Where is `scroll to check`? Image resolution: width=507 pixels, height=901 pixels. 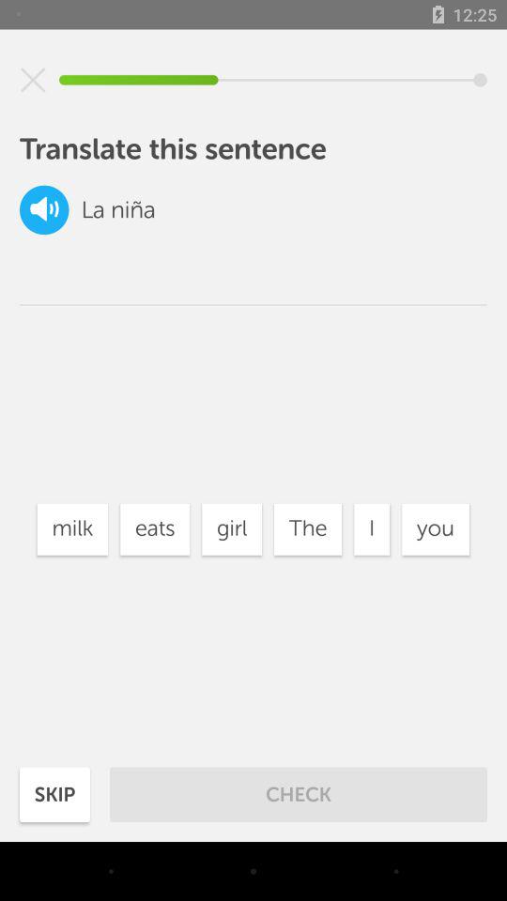
scroll to check is located at coordinates (299, 794).